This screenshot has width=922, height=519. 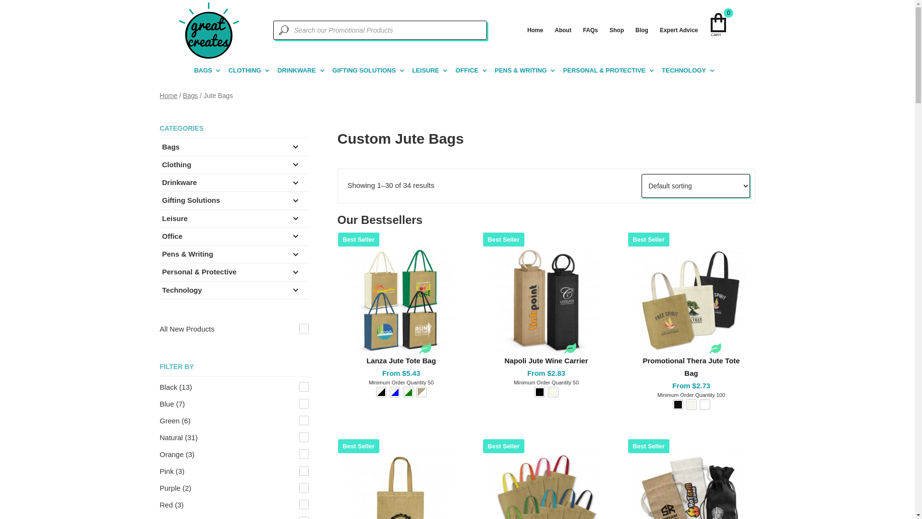 I want to click on LEISURE, so click(x=425, y=70).